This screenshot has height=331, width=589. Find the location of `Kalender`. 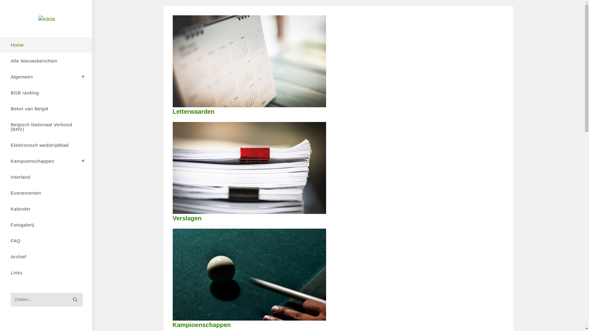

Kalender is located at coordinates (46, 209).